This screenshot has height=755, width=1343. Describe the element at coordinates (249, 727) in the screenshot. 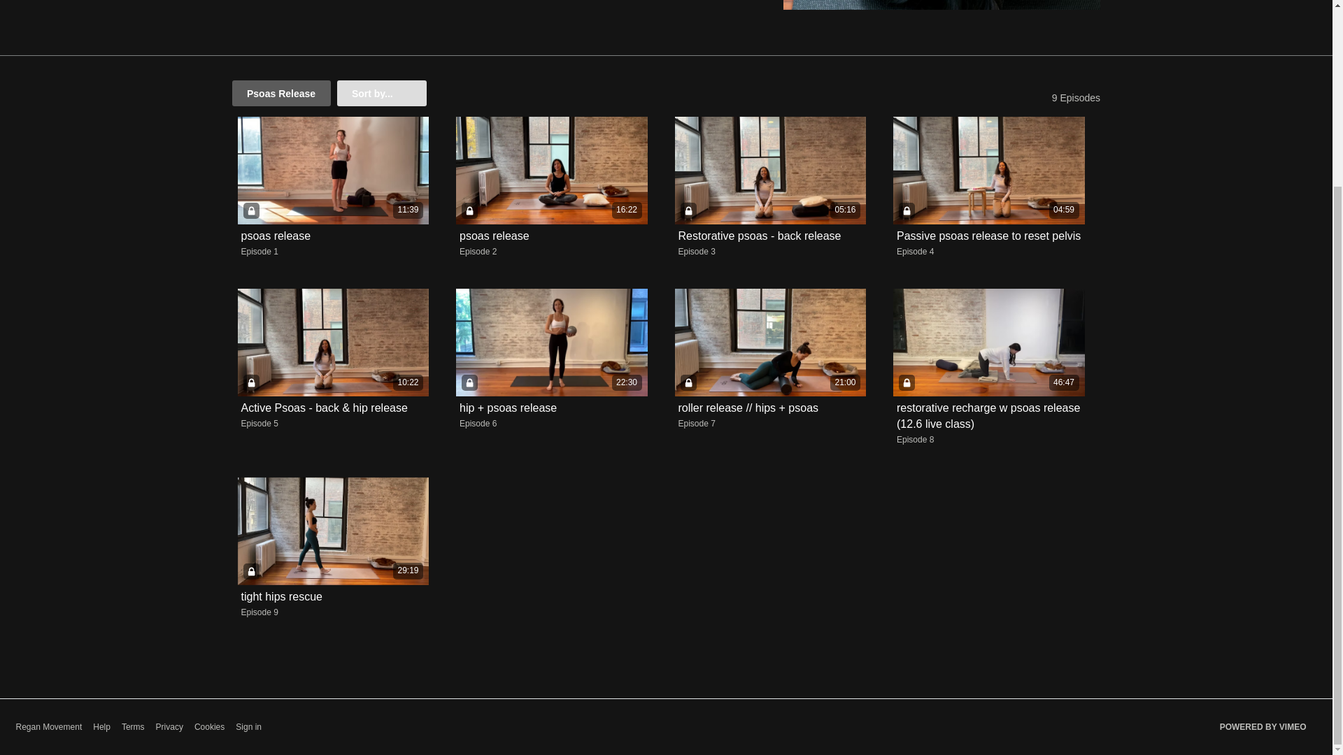

I see `Sign in` at that location.